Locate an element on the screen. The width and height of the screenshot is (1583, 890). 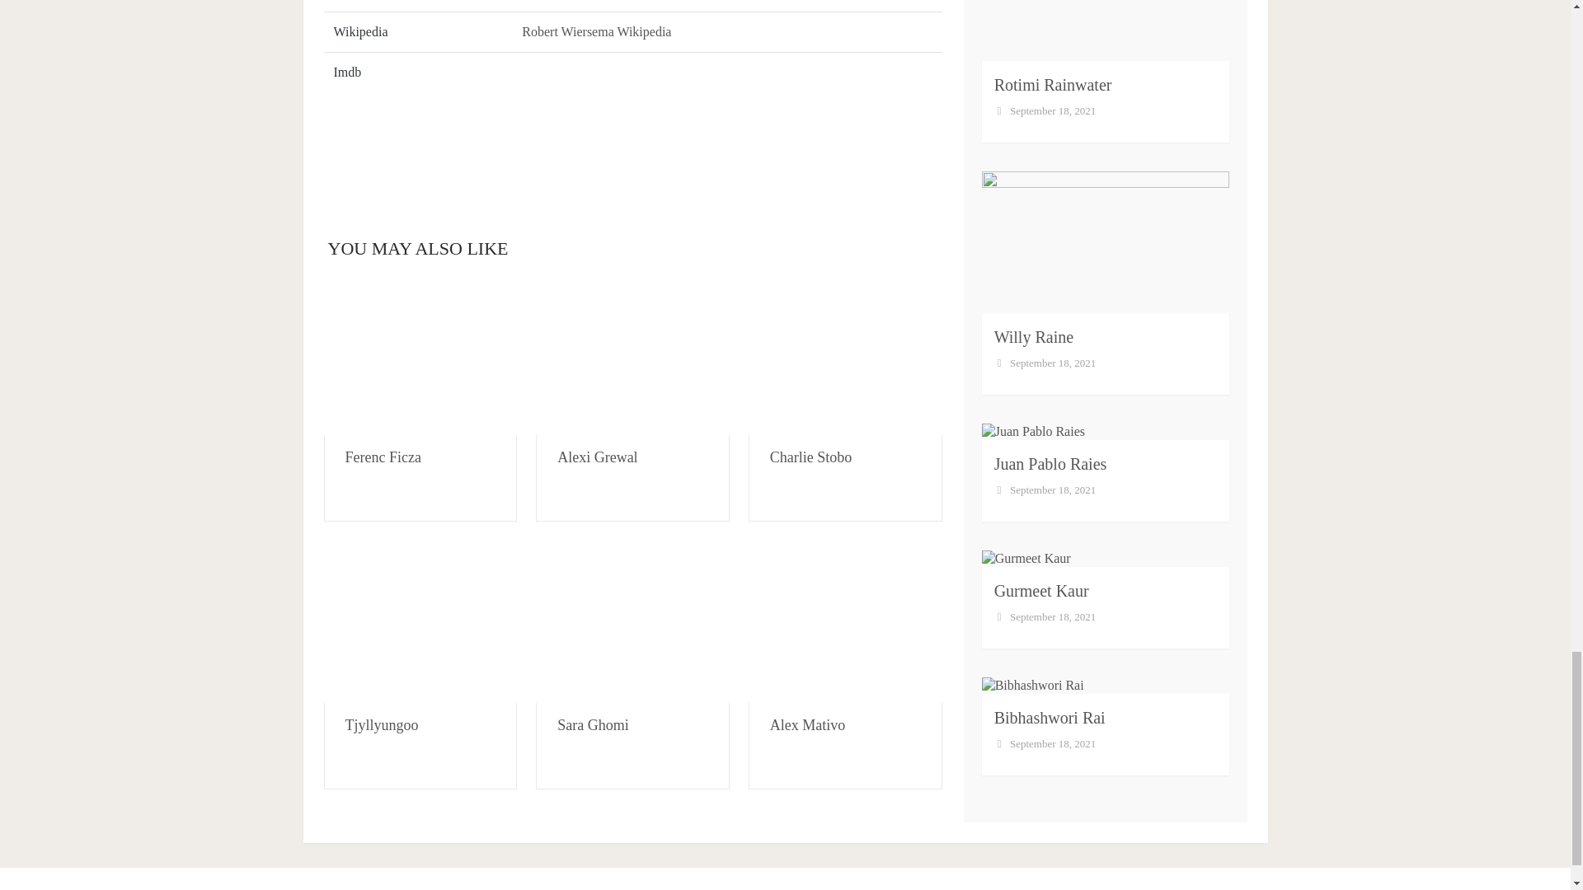
Alexi Grewal is located at coordinates (597, 457).